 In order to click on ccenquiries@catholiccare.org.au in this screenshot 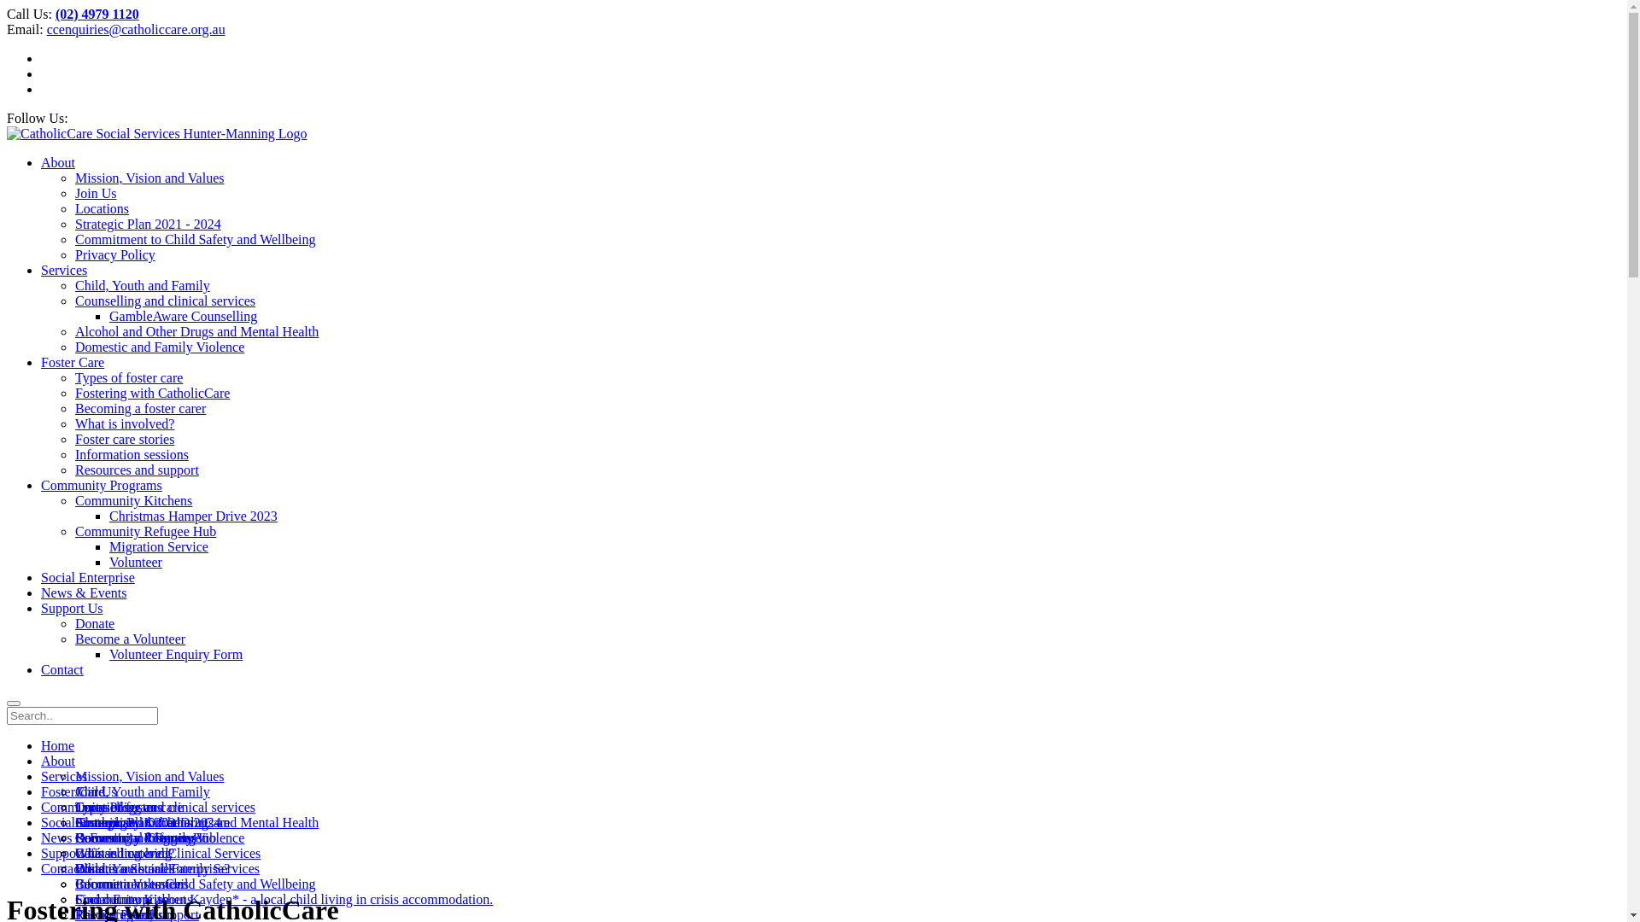, I will do `click(137, 29)`.